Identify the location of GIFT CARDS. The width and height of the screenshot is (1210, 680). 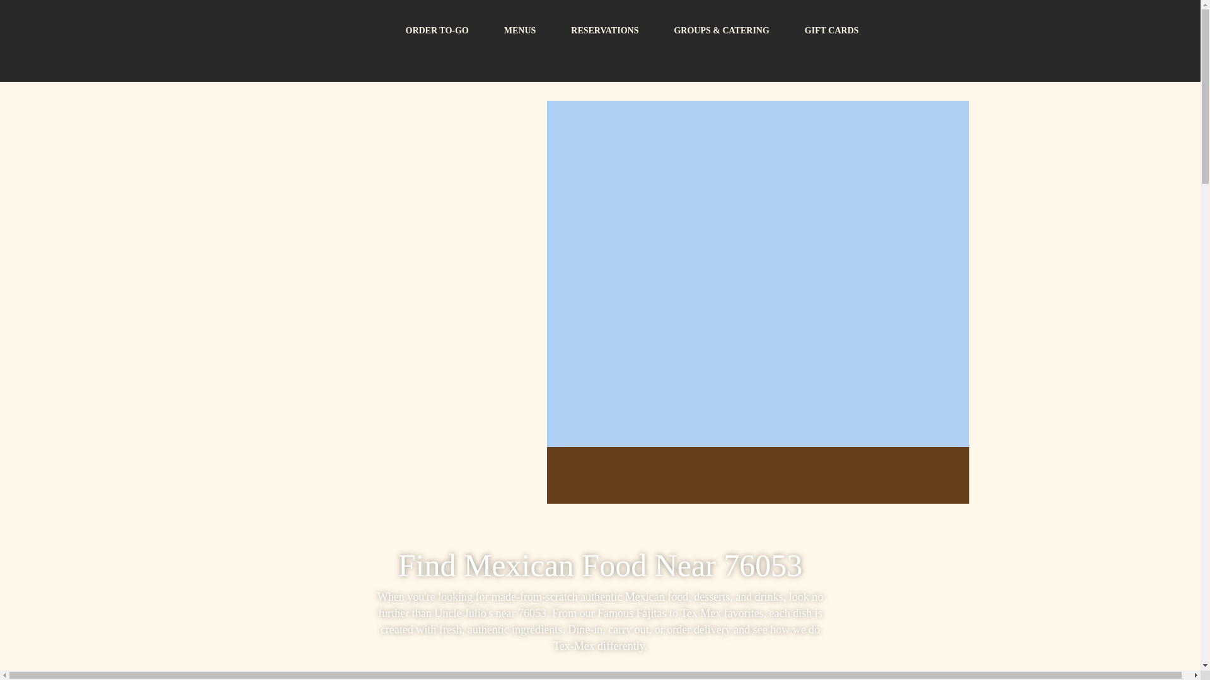
(832, 30).